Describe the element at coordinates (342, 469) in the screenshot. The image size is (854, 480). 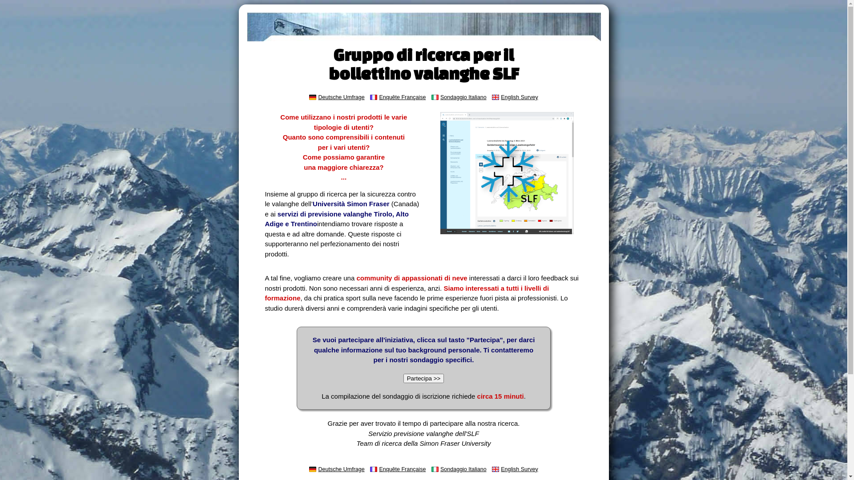
I see `Deutsche Umfrage` at that location.